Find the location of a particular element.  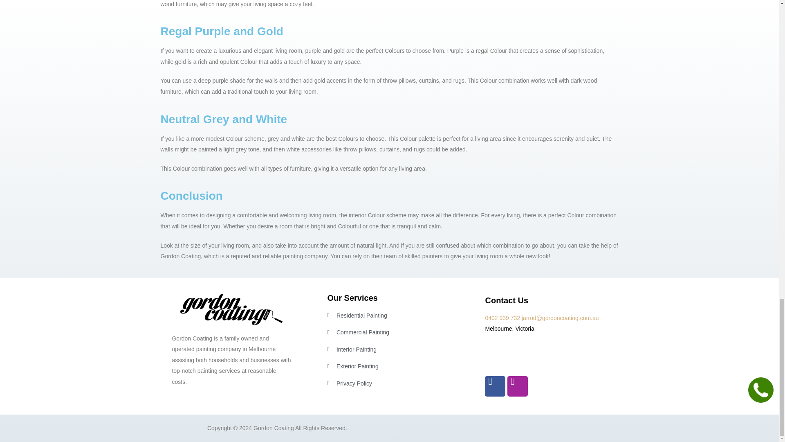

Privacy Policy is located at coordinates (387, 384).